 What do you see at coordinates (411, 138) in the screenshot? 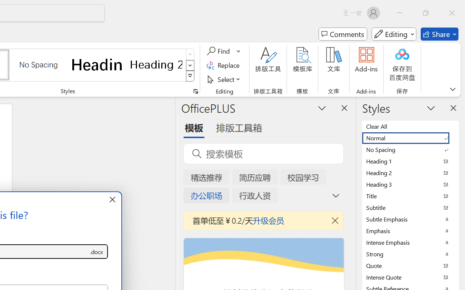
I see `Normal` at bounding box center [411, 138].